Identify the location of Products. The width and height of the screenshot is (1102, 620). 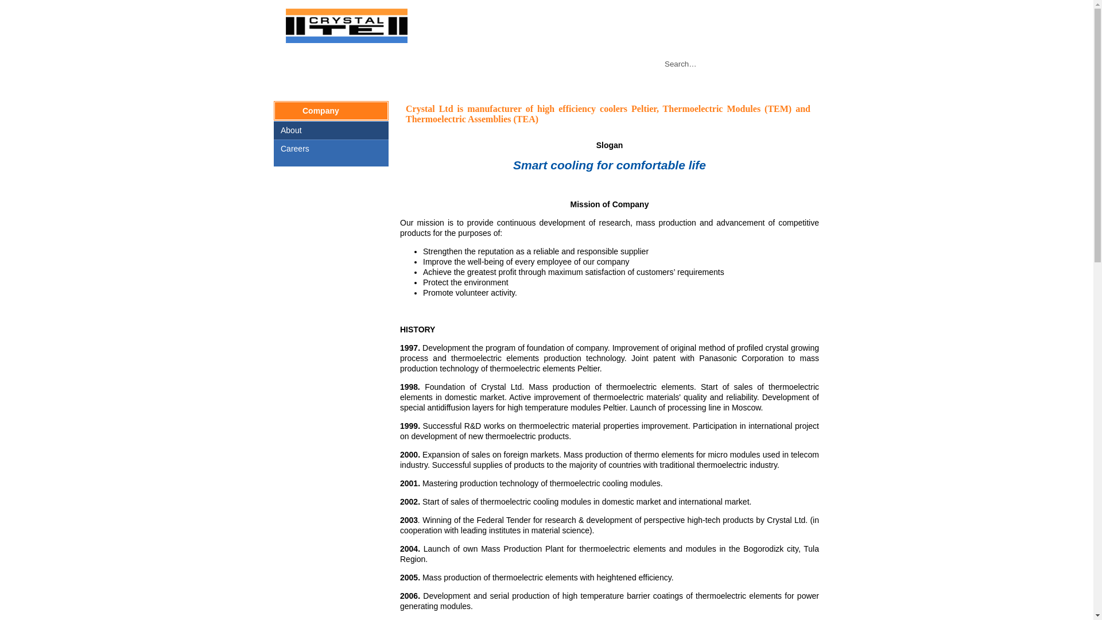
(359, 82).